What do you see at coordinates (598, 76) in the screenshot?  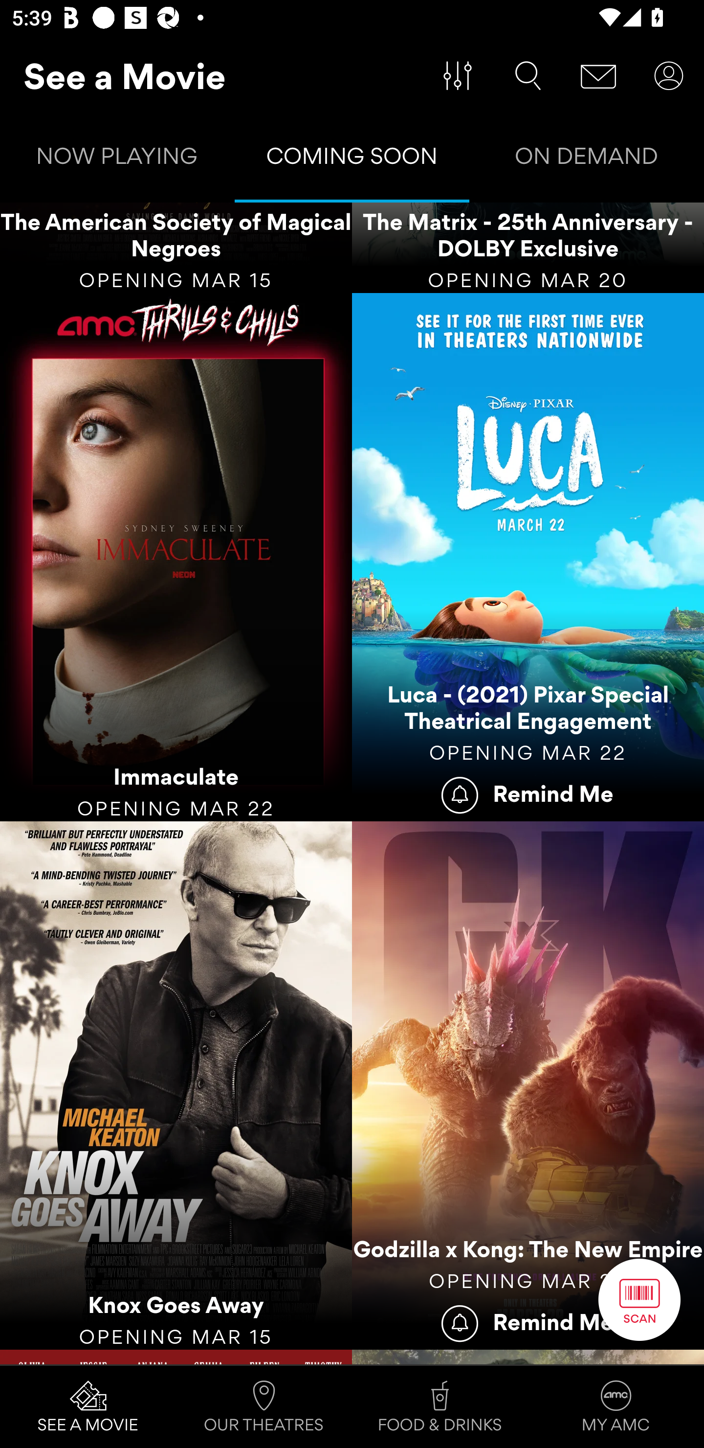 I see `Message Center` at bounding box center [598, 76].